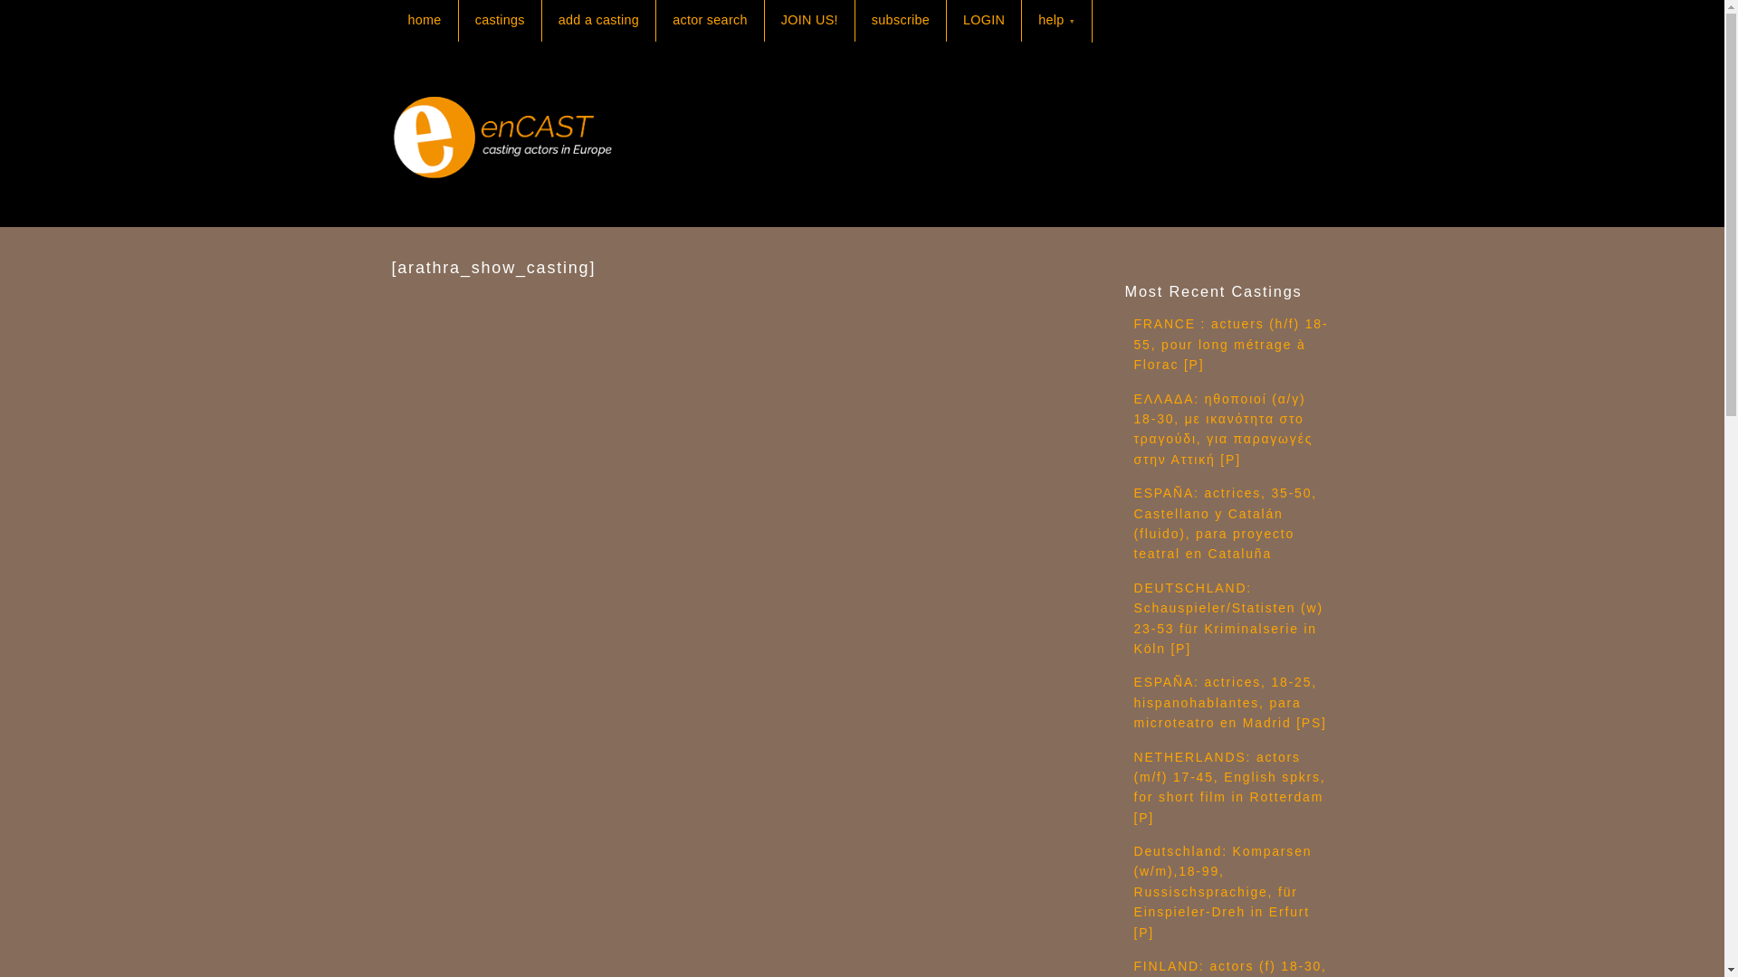 Image resolution: width=1738 pixels, height=977 pixels. What do you see at coordinates (424, 21) in the screenshot?
I see `home` at bounding box center [424, 21].